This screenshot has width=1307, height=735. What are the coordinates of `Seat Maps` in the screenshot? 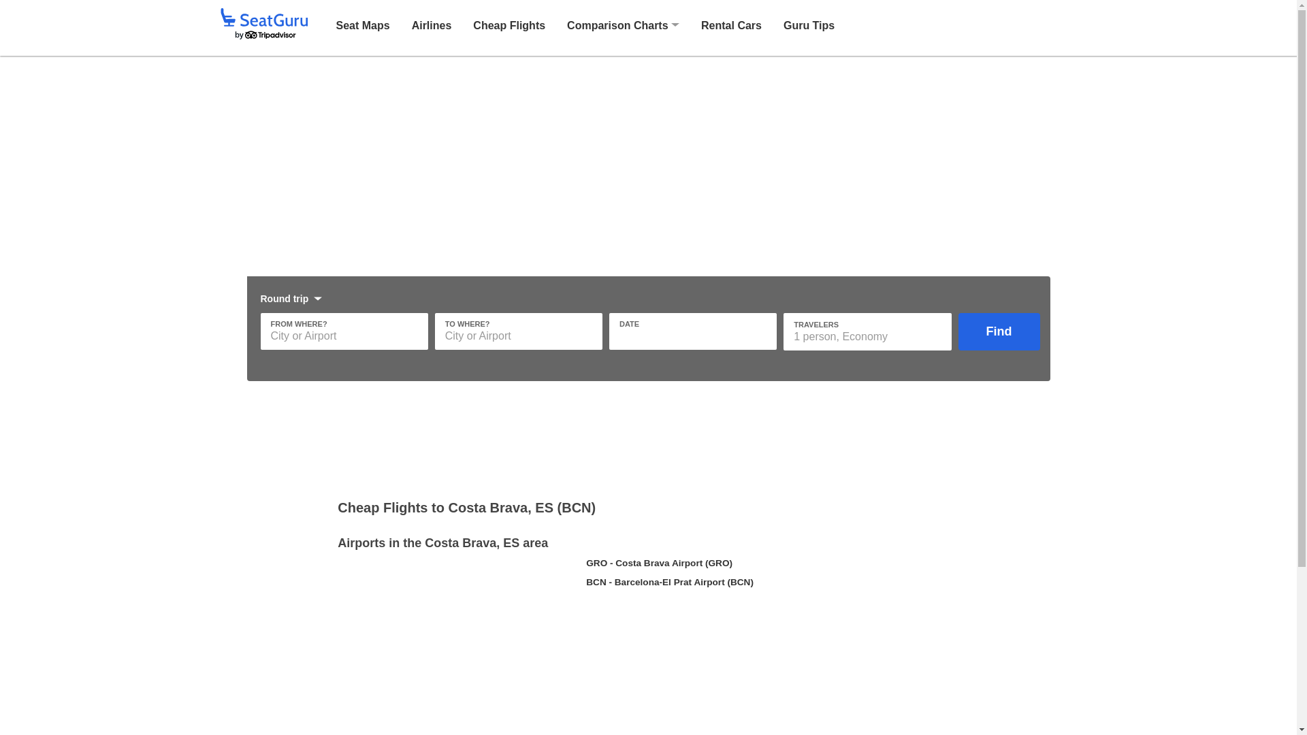 It's located at (362, 24).